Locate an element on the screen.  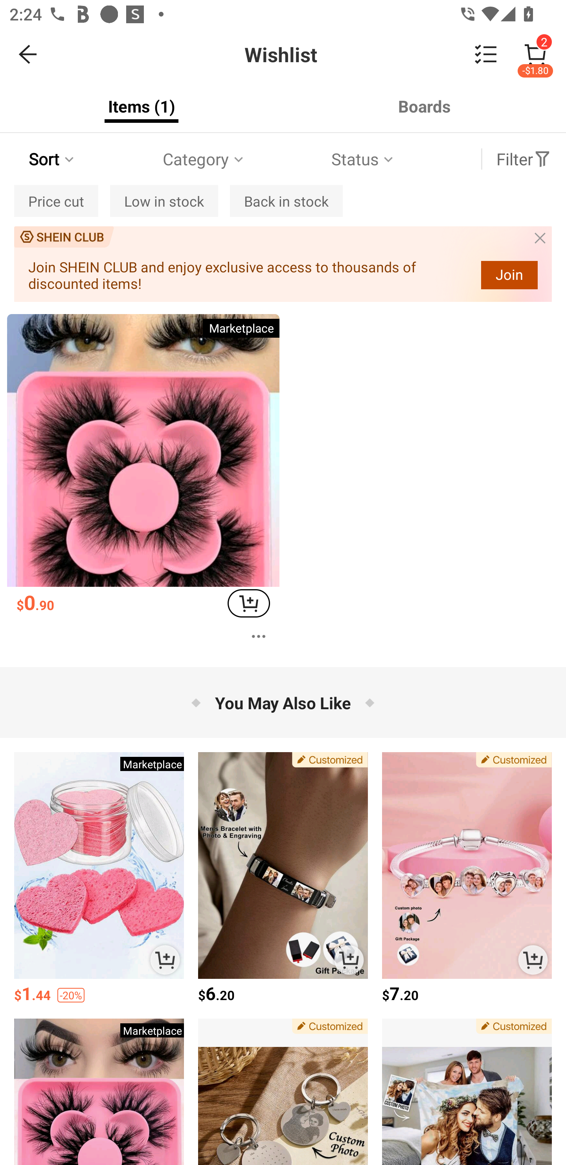
Price cut is located at coordinates (56, 201).